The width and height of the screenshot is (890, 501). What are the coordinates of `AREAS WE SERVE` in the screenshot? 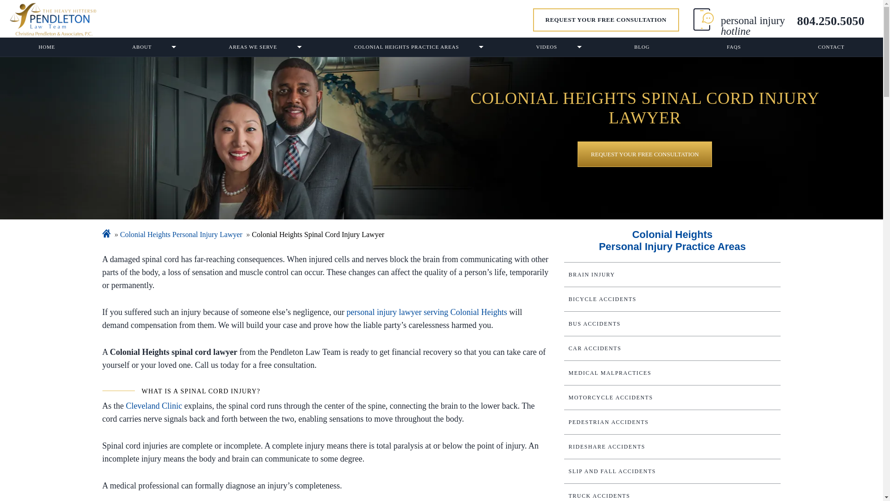 It's located at (253, 47).